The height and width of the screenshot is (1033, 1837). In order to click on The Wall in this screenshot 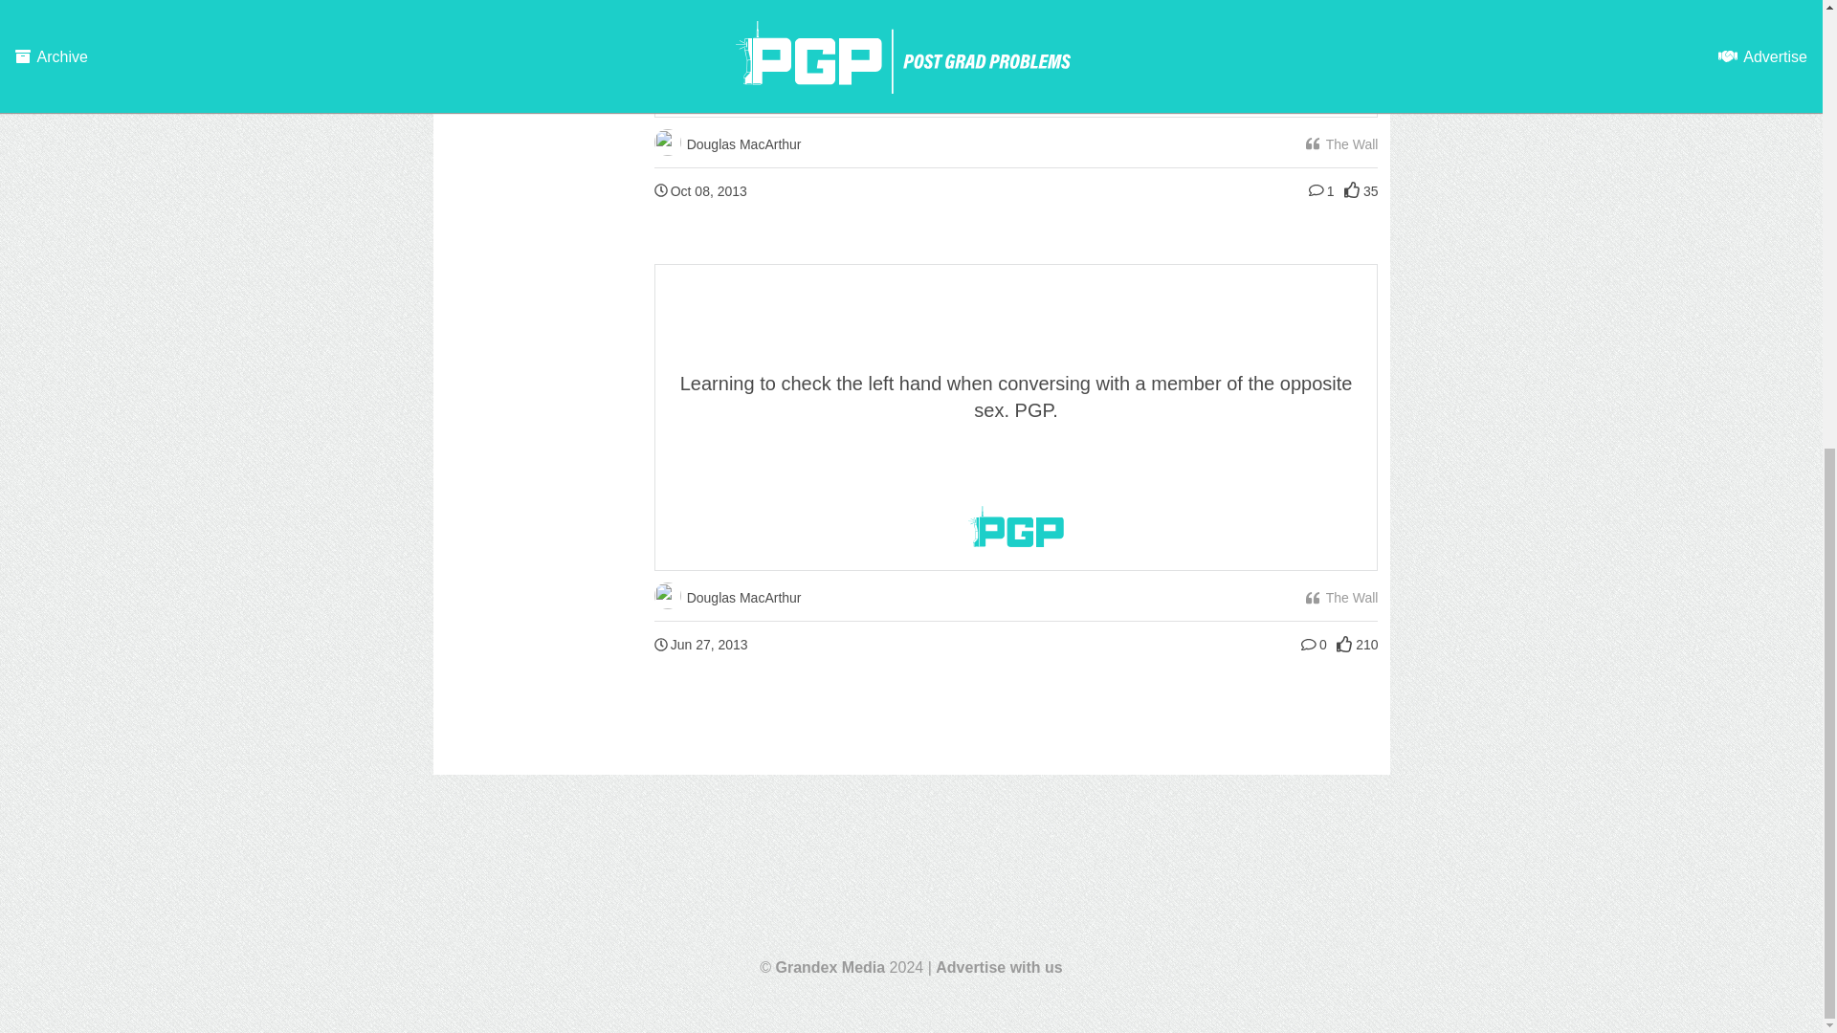, I will do `click(1341, 598)`.